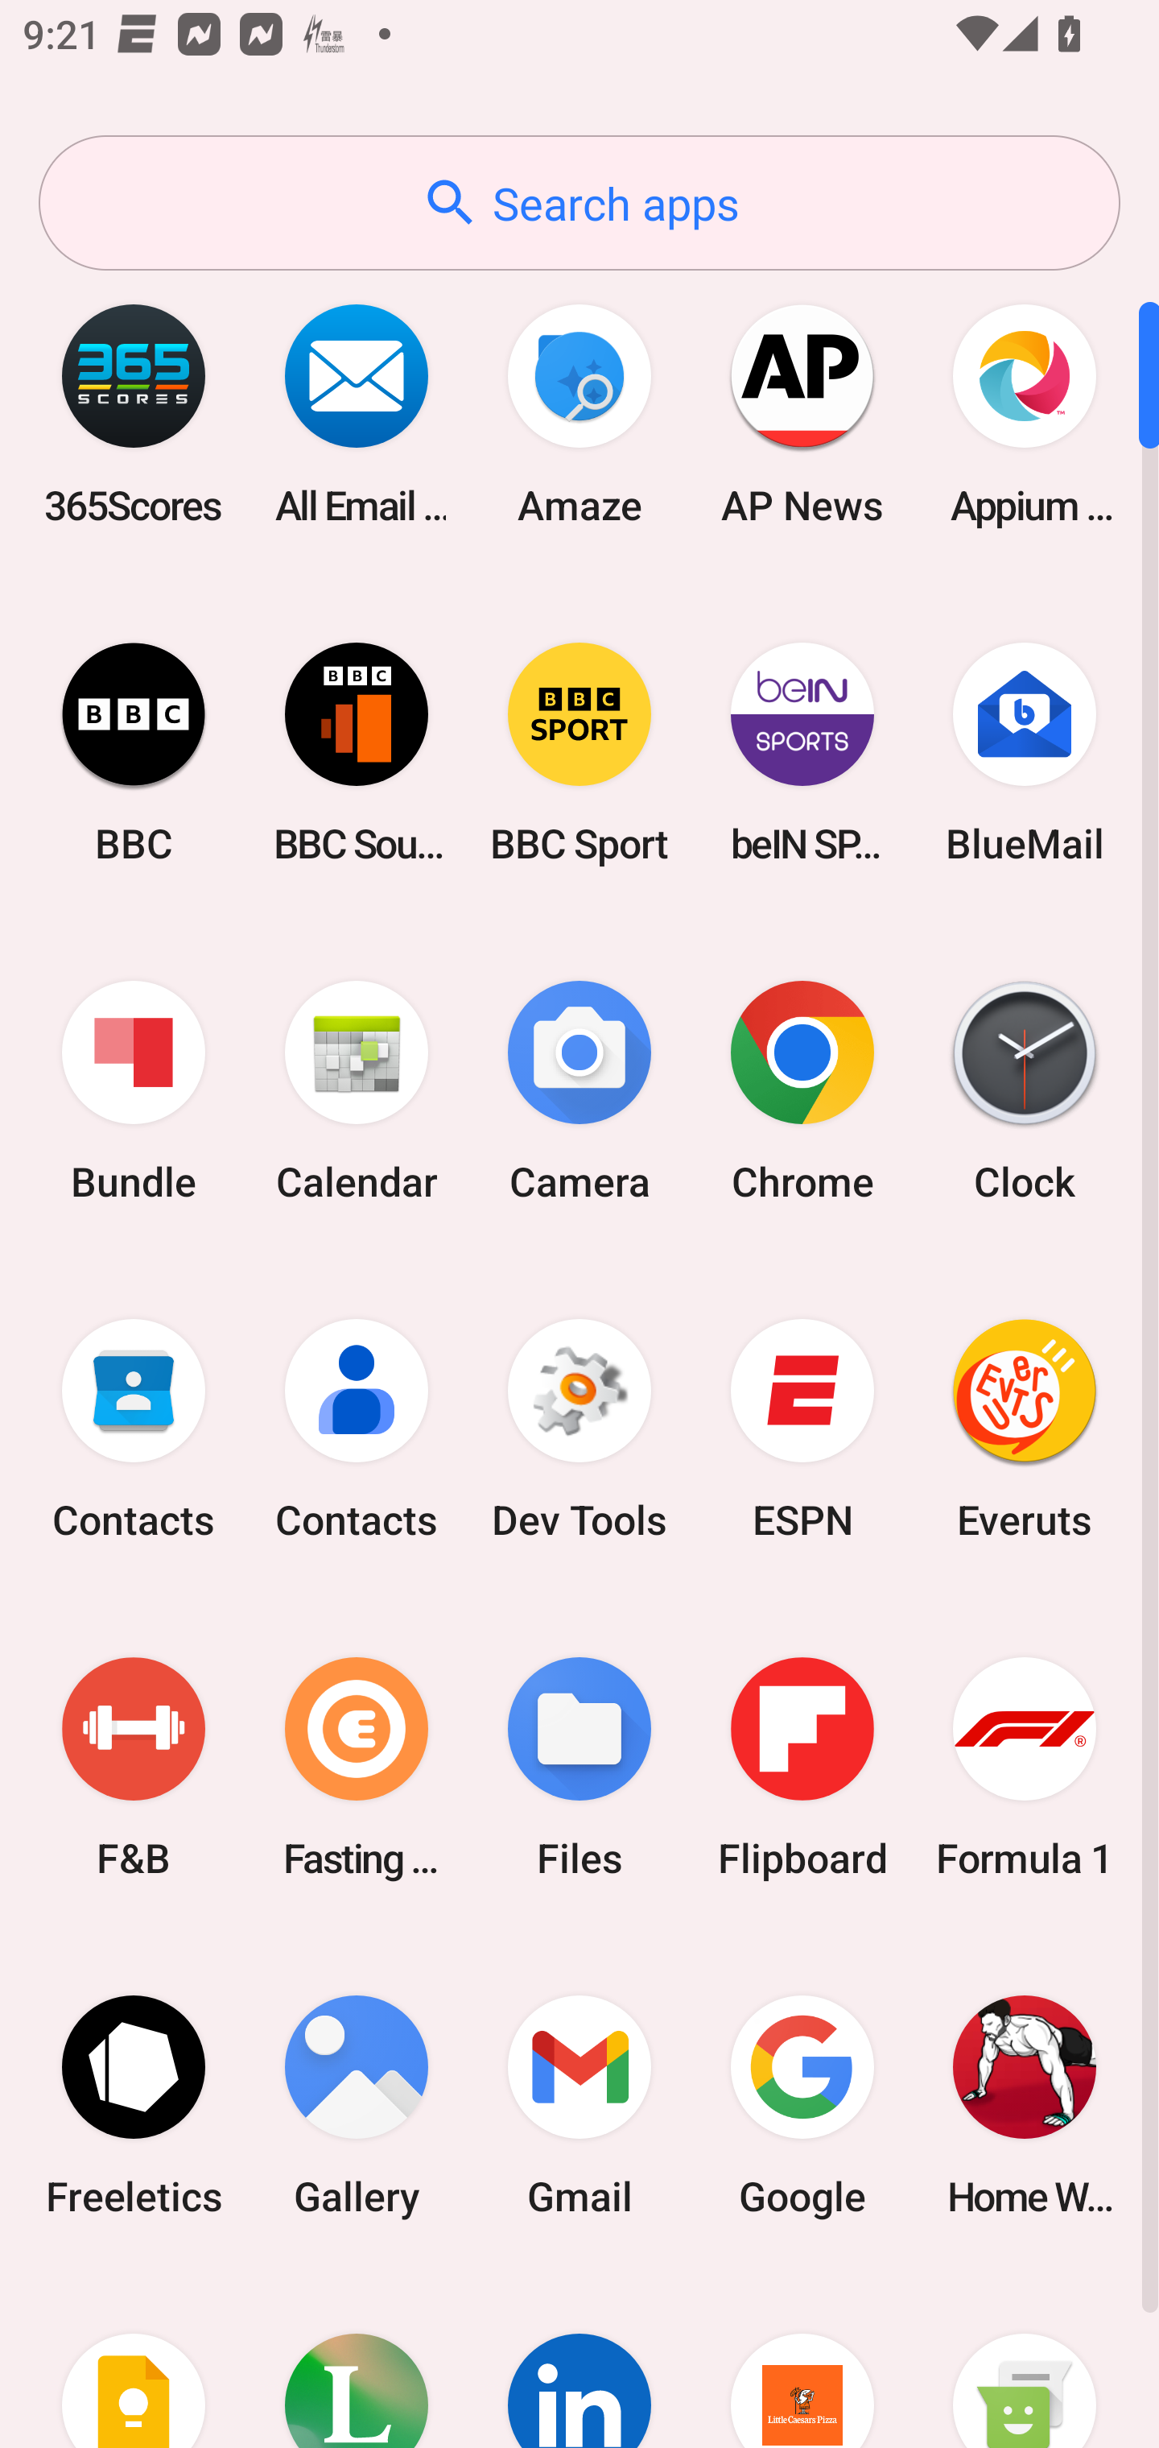  What do you see at coordinates (134, 1092) in the screenshot?
I see `Bundle` at bounding box center [134, 1092].